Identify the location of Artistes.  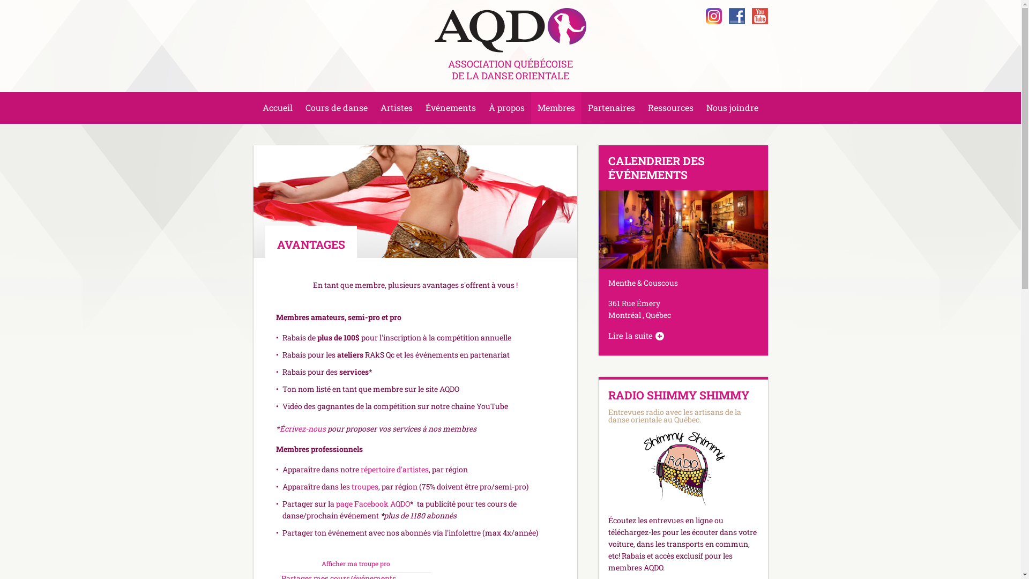
(397, 108).